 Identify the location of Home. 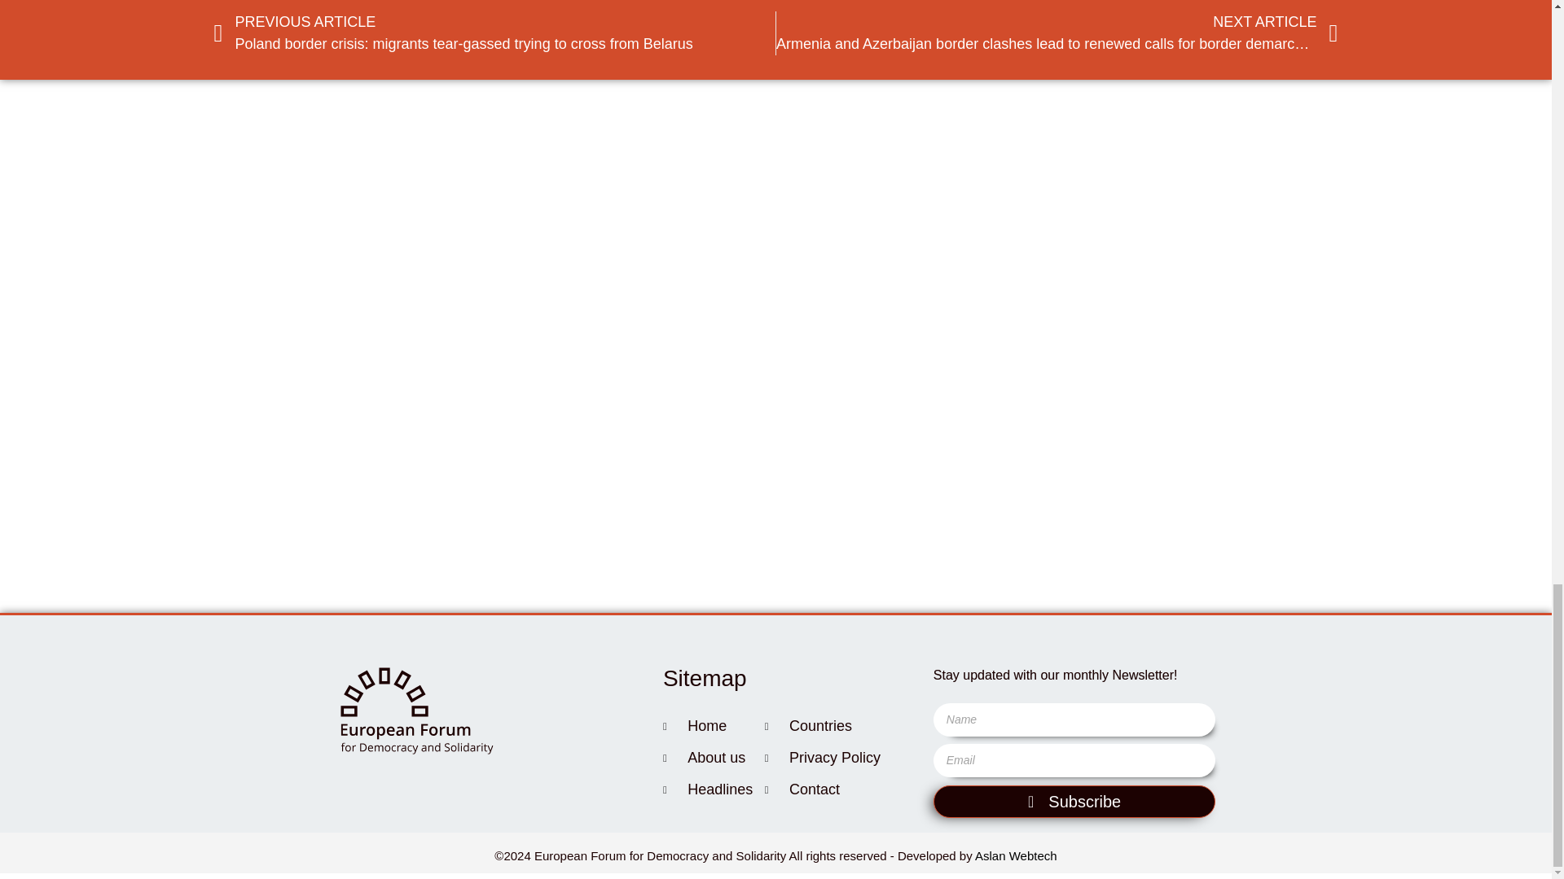
(714, 726).